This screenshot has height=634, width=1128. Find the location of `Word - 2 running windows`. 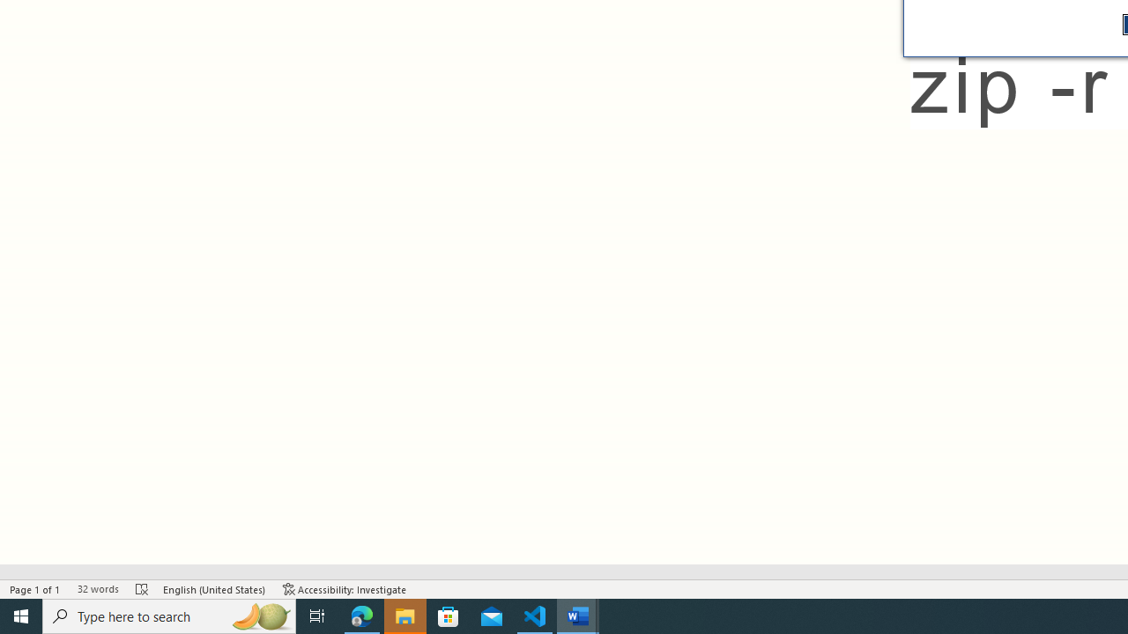

Word - 2 running windows is located at coordinates (578, 616).